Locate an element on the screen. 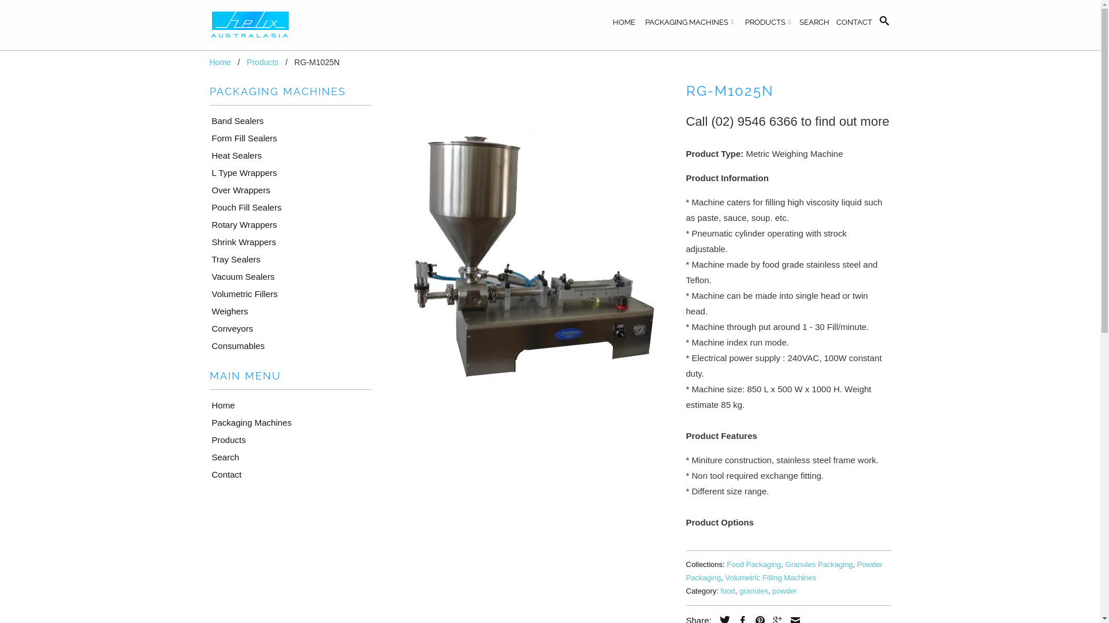  Band Sealers is located at coordinates (234, 121).